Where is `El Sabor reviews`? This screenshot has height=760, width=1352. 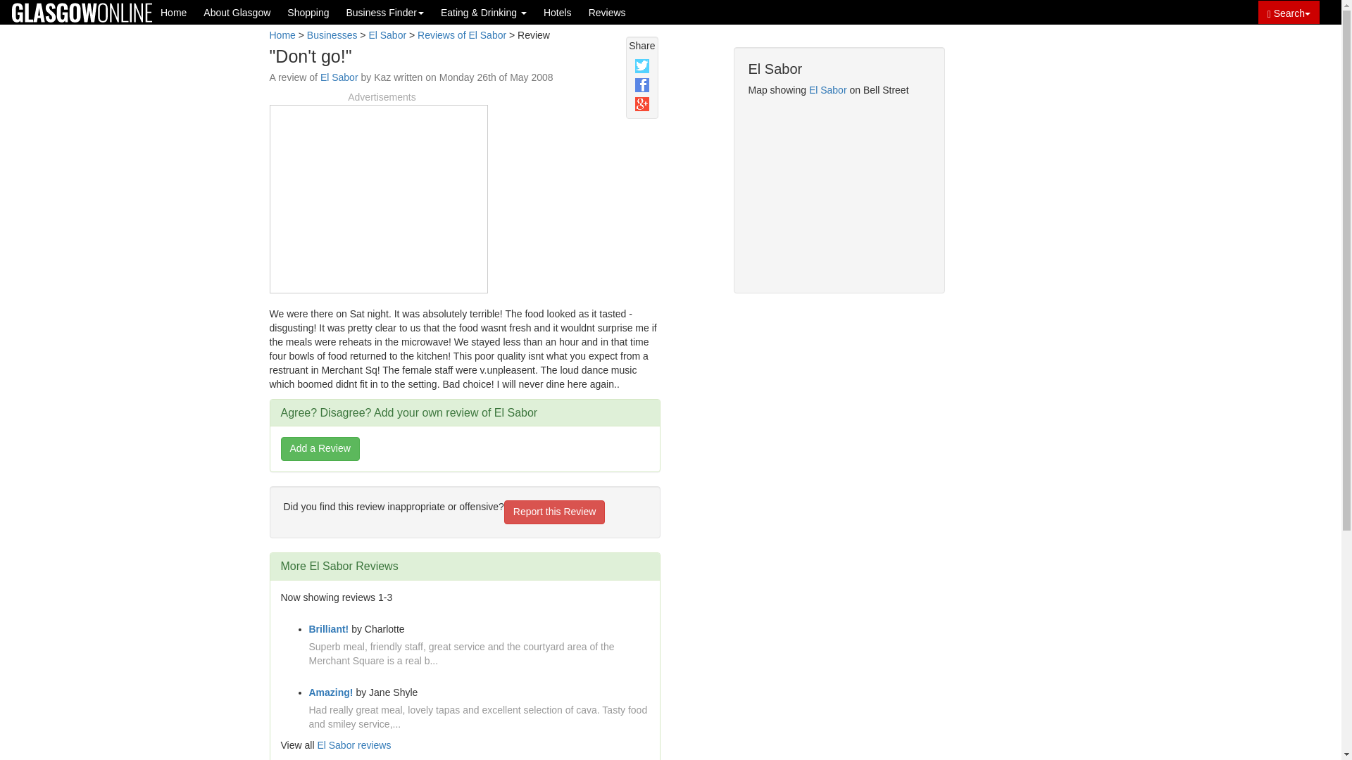
El Sabor reviews is located at coordinates (353, 745).